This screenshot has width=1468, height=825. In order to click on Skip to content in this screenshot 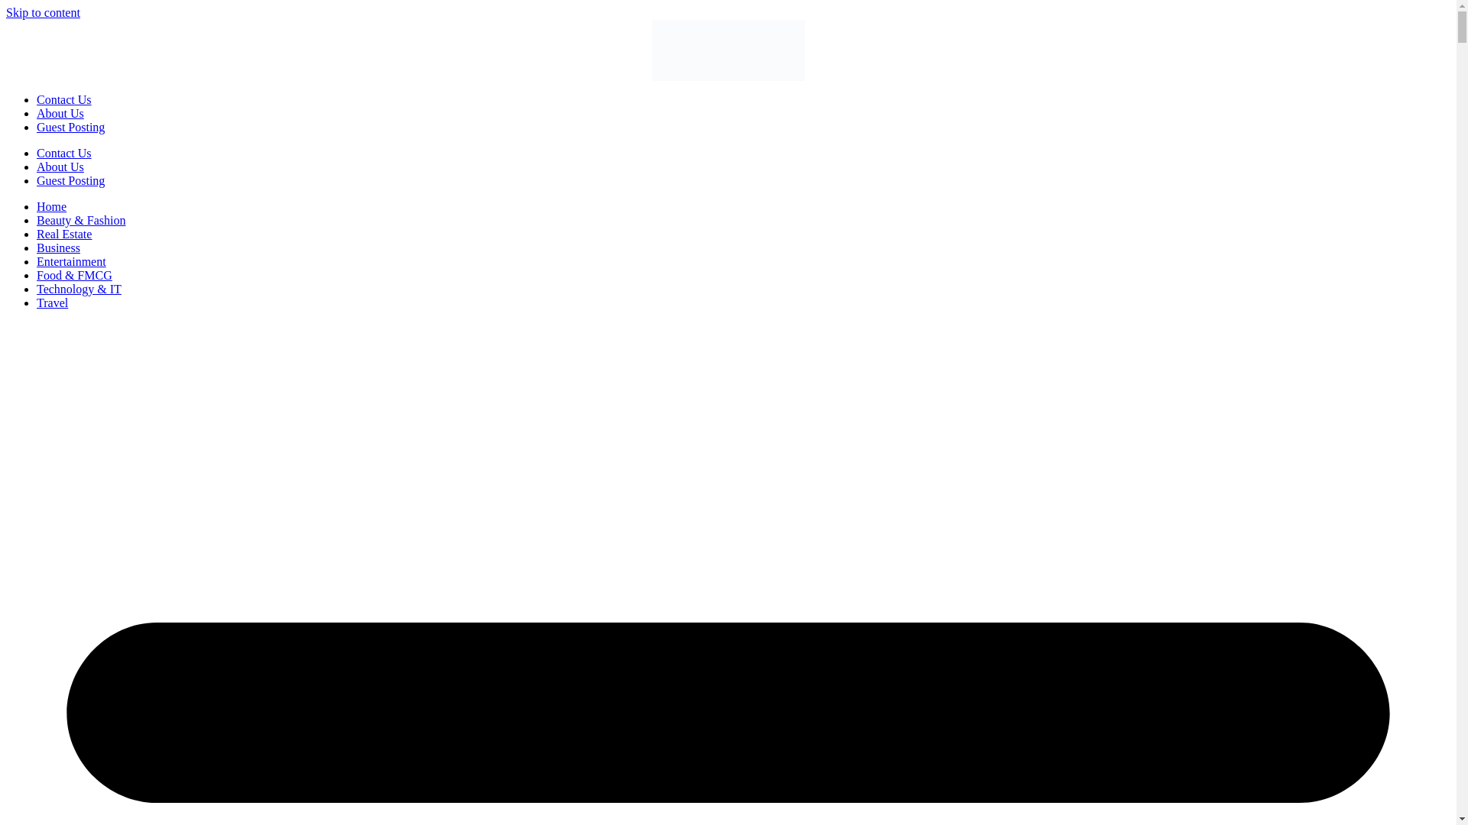, I will do `click(43, 12)`.